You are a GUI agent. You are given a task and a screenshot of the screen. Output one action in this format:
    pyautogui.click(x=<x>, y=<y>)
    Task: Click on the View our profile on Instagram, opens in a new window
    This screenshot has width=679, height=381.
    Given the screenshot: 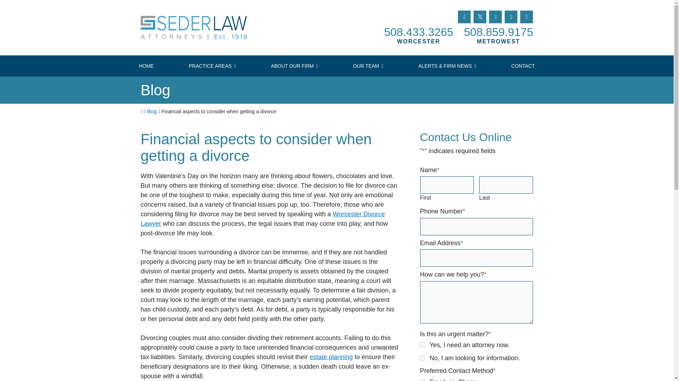 What is the action you would take?
    pyautogui.click(x=498, y=32)
    